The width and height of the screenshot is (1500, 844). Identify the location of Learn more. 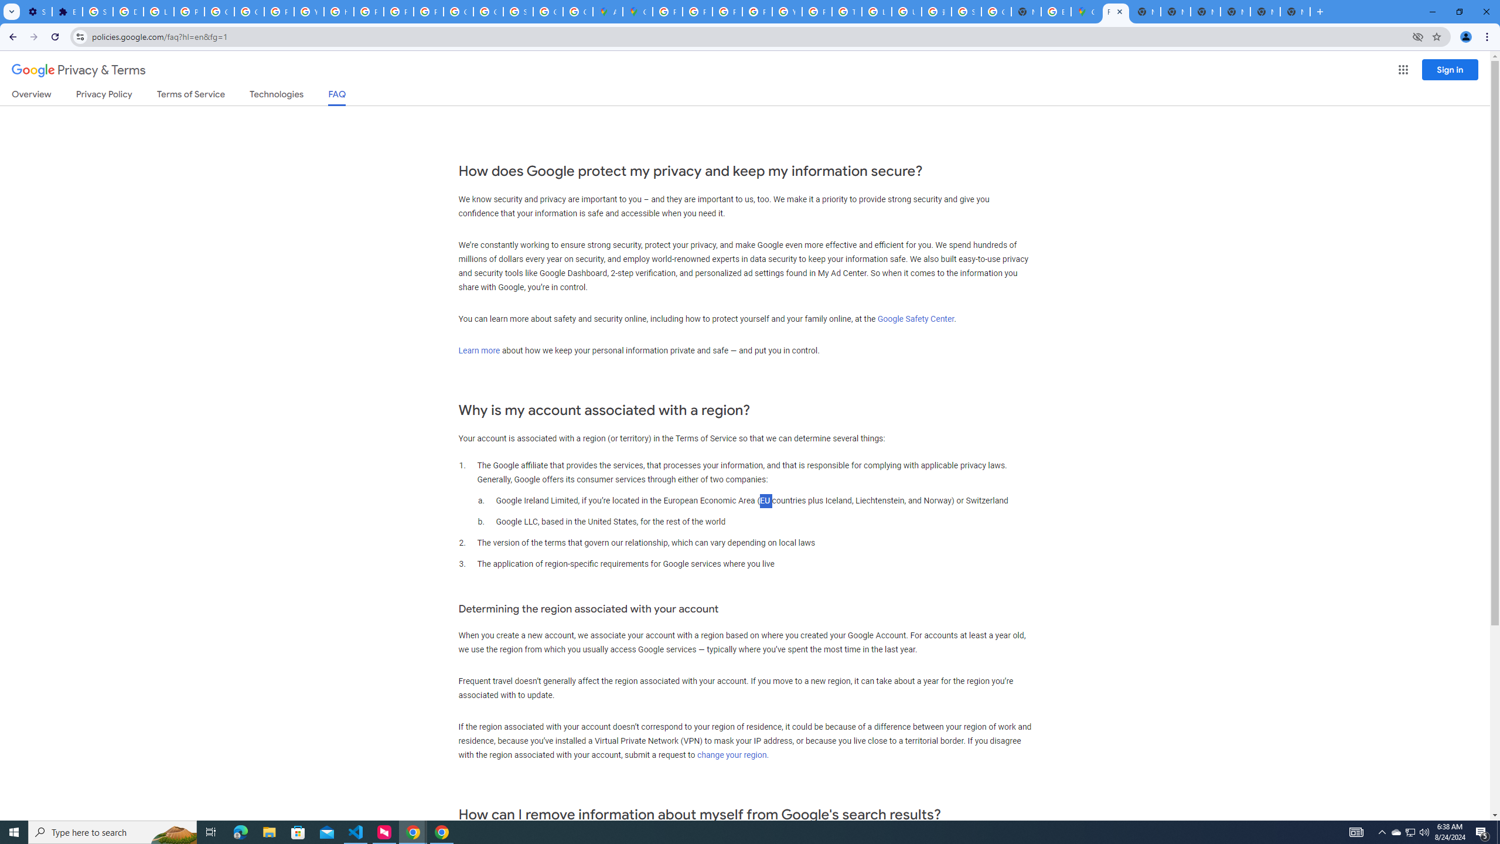
(479, 350).